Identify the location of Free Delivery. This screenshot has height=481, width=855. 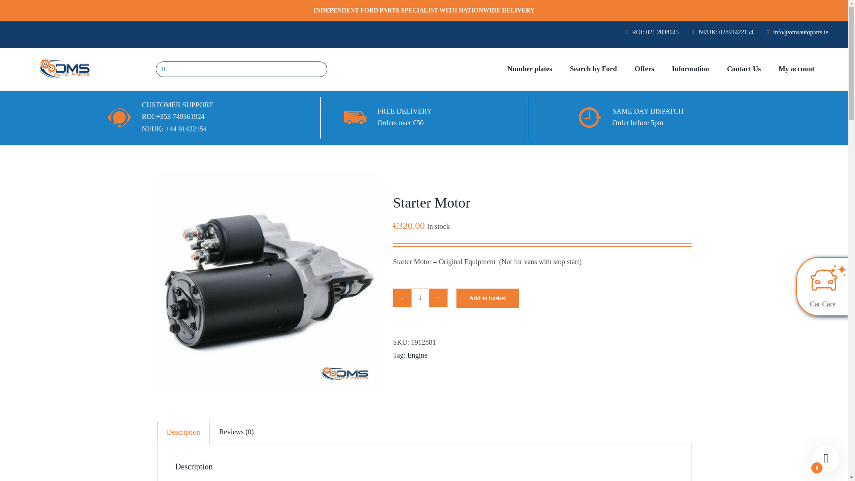
(355, 118).